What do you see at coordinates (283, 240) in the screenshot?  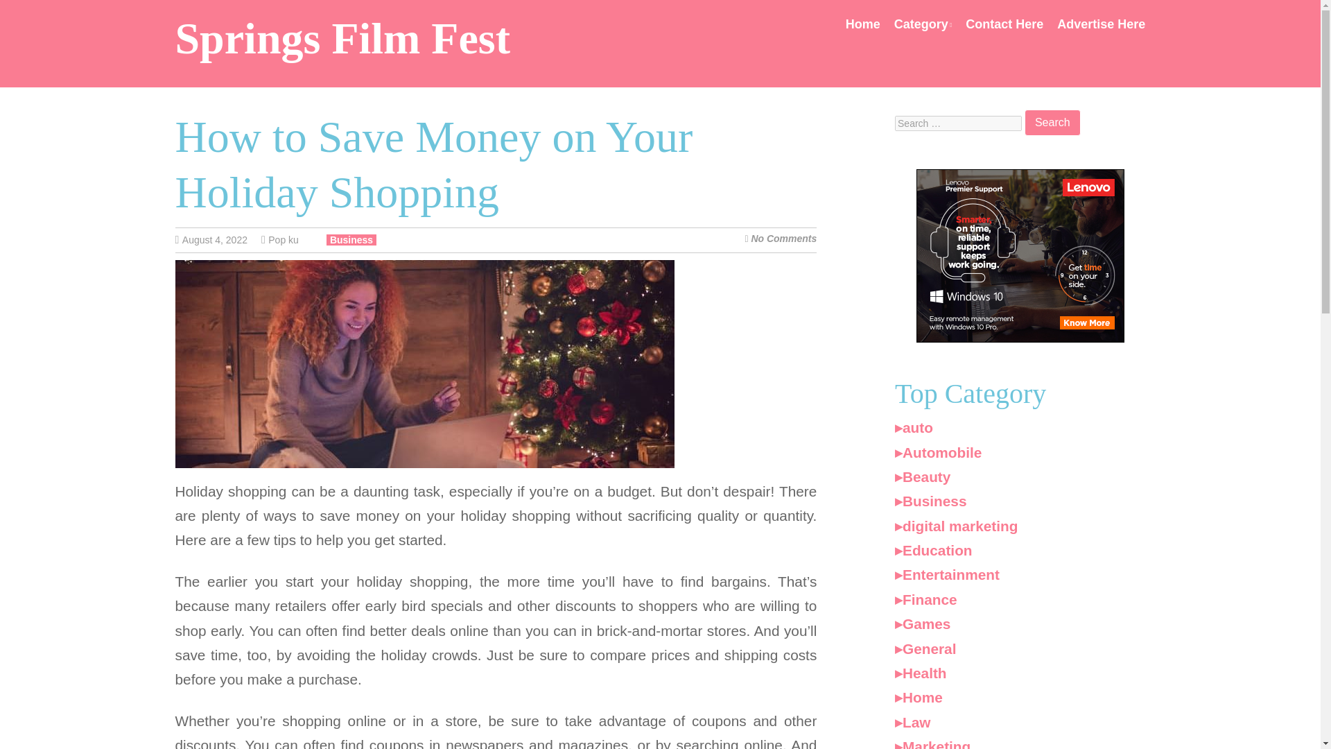 I see `Pop ku` at bounding box center [283, 240].